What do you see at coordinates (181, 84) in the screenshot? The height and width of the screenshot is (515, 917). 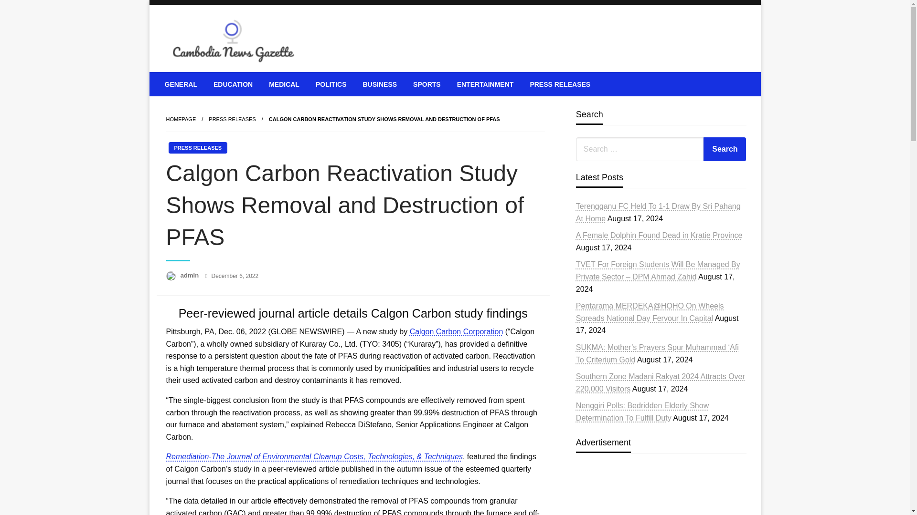 I see `GENERAL` at bounding box center [181, 84].